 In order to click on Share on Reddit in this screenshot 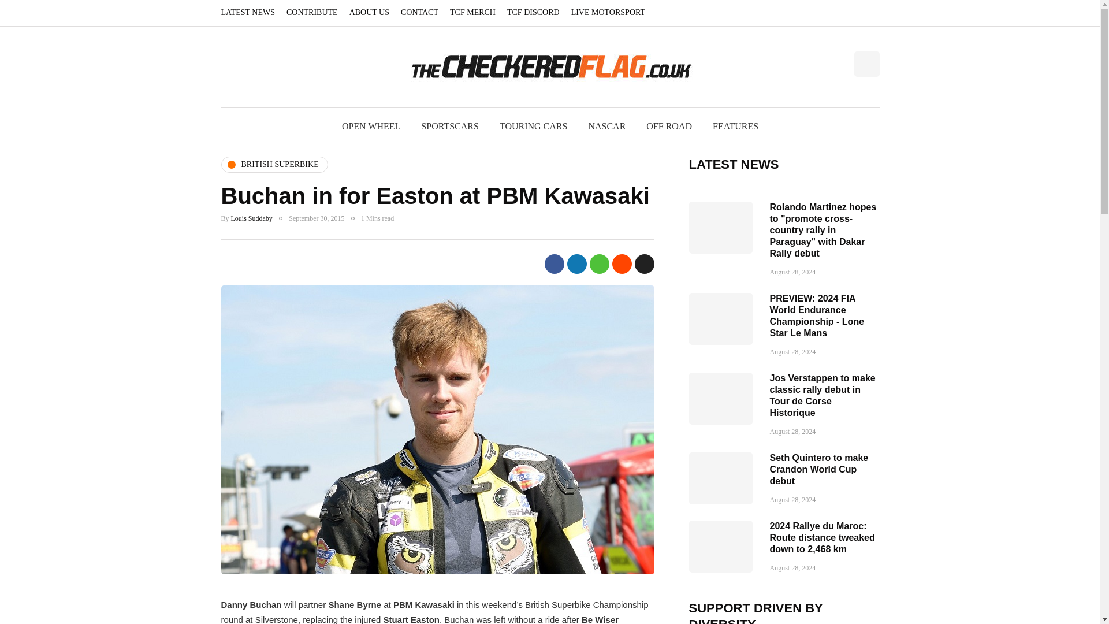, I will do `click(622, 263)`.